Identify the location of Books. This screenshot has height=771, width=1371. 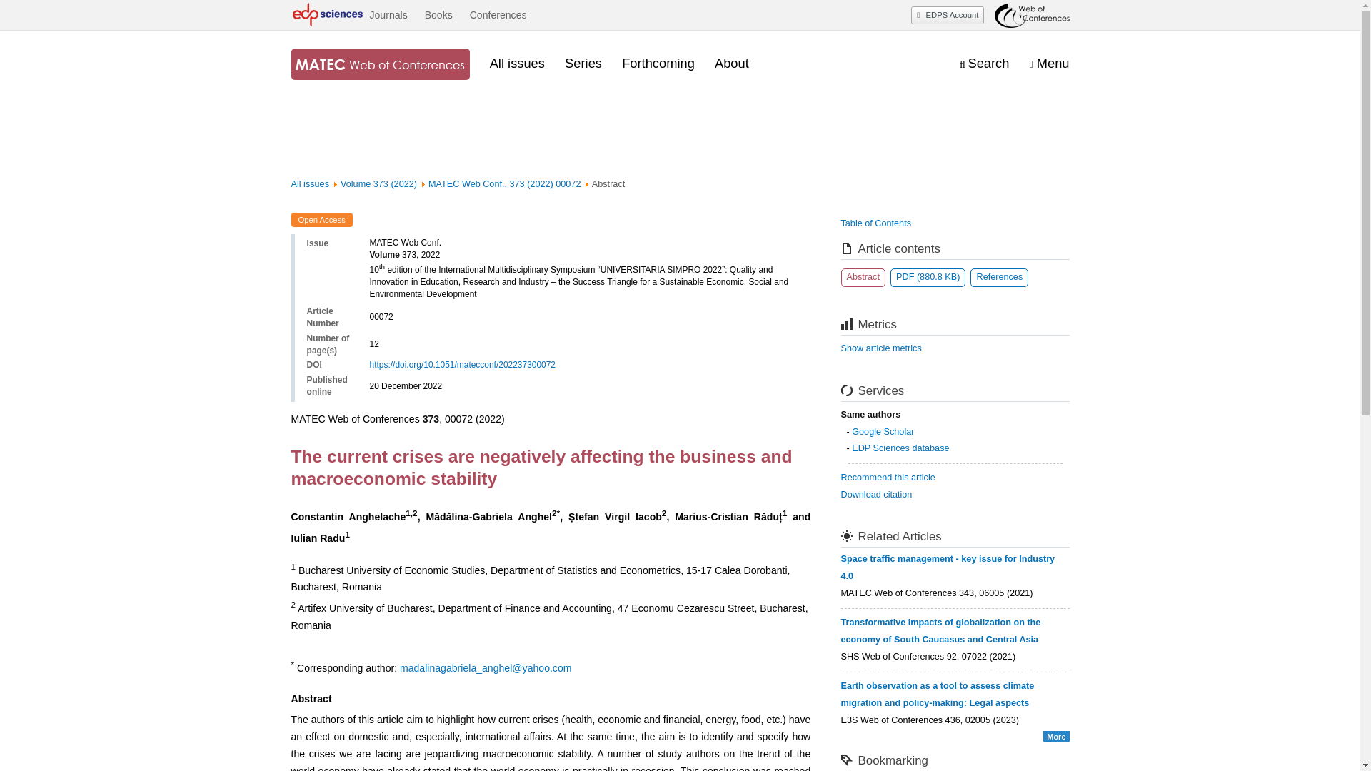
(438, 15).